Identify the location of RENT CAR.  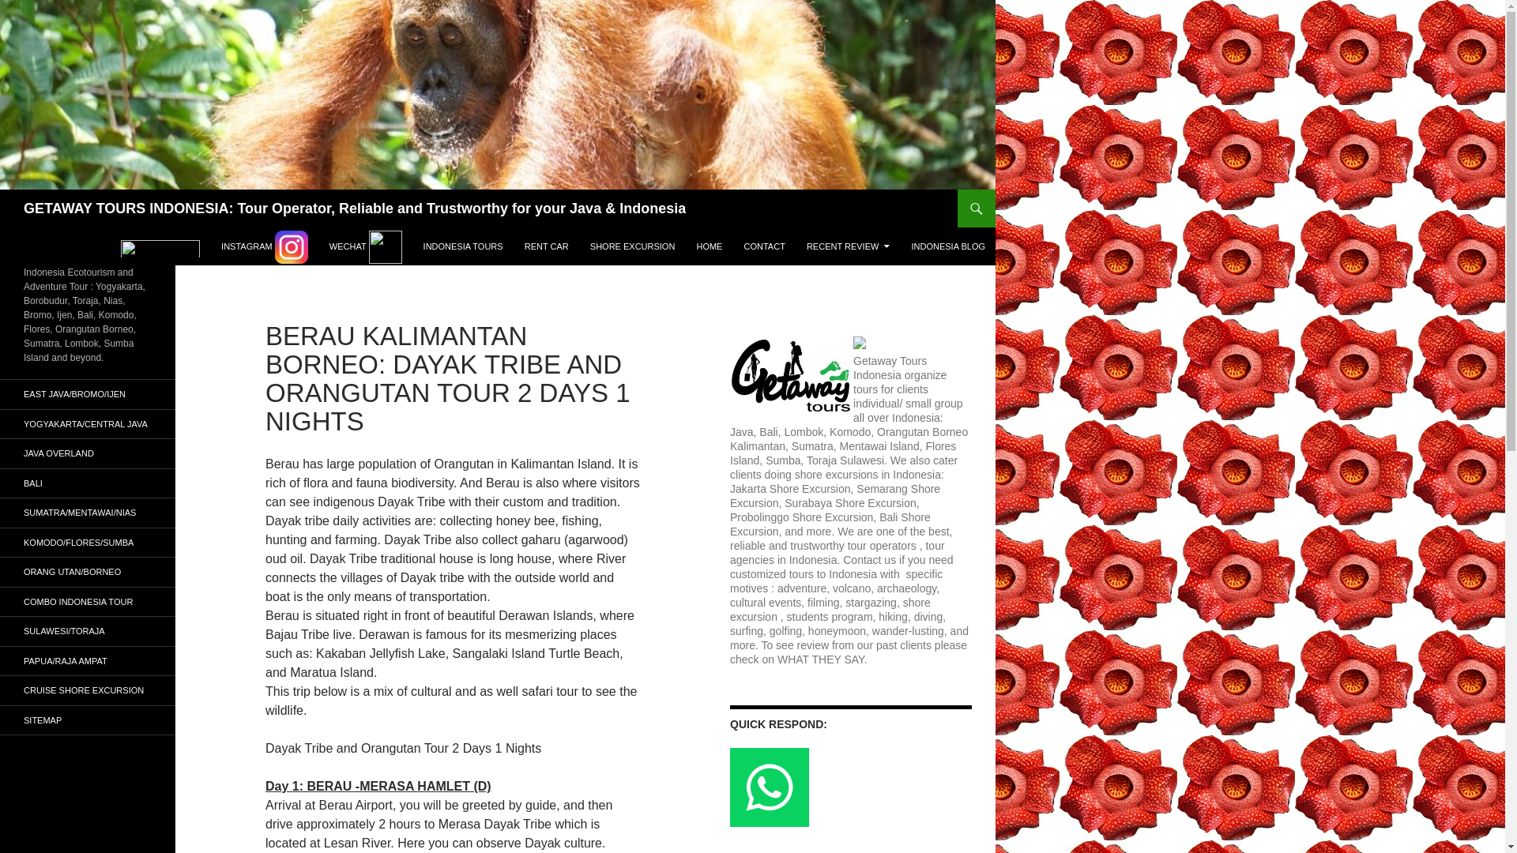
(547, 246).